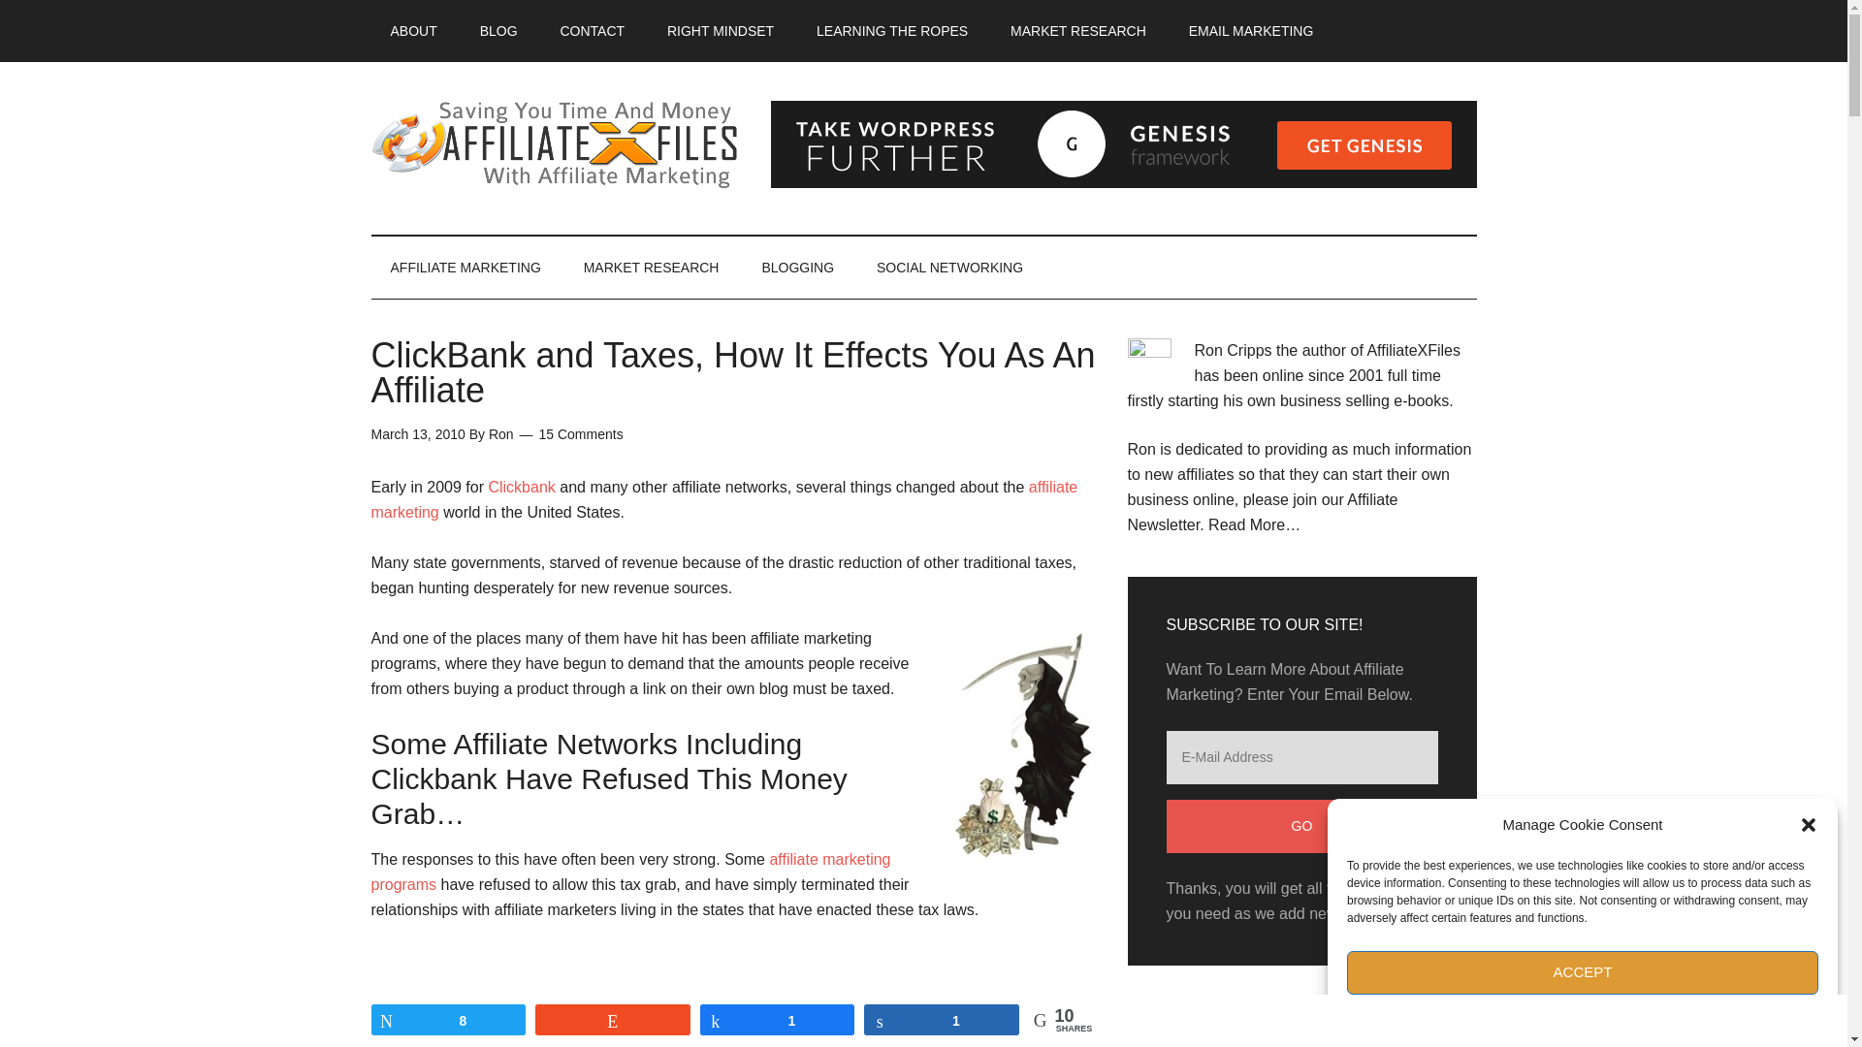 Image resolution: width=1862 pixels, height=1047 pixels. What do you see at coordinates (720, 31) in the screenshot?
I see `Having The Right Mindset For Affiliate Marketing` at bounding box center [720, 31].